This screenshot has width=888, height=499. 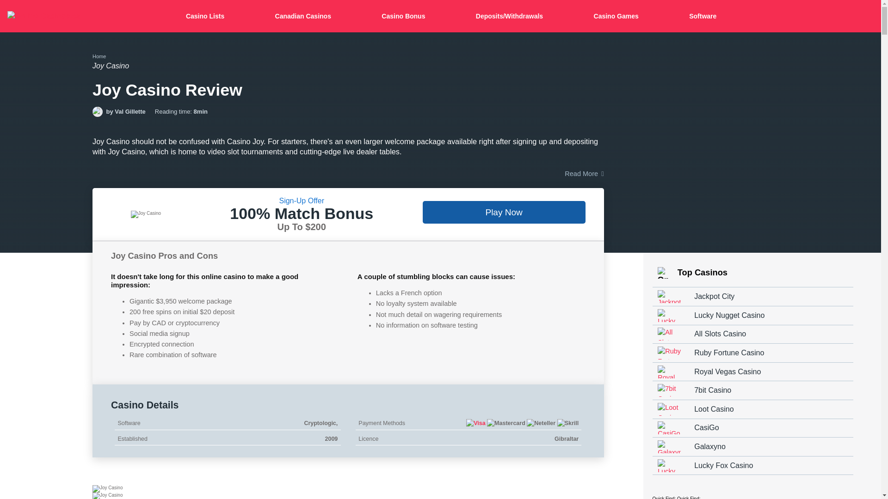 What do you see at coordinates (405, 16) in the screenshot?
I see `Casino Bonus` at bounding box center [405, 16].